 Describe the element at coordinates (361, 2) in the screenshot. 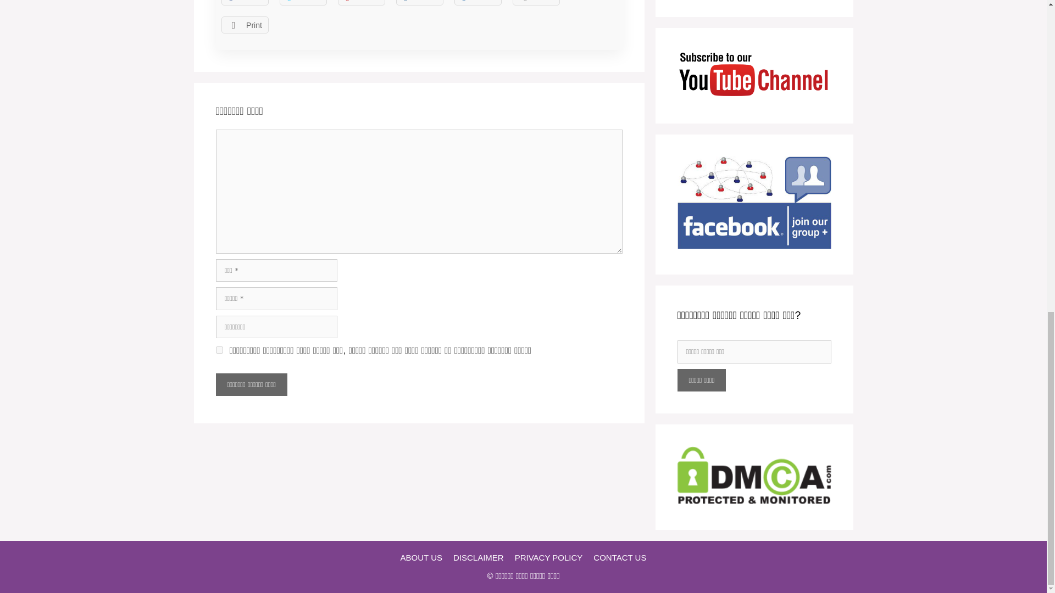

I see `Share` at that location.